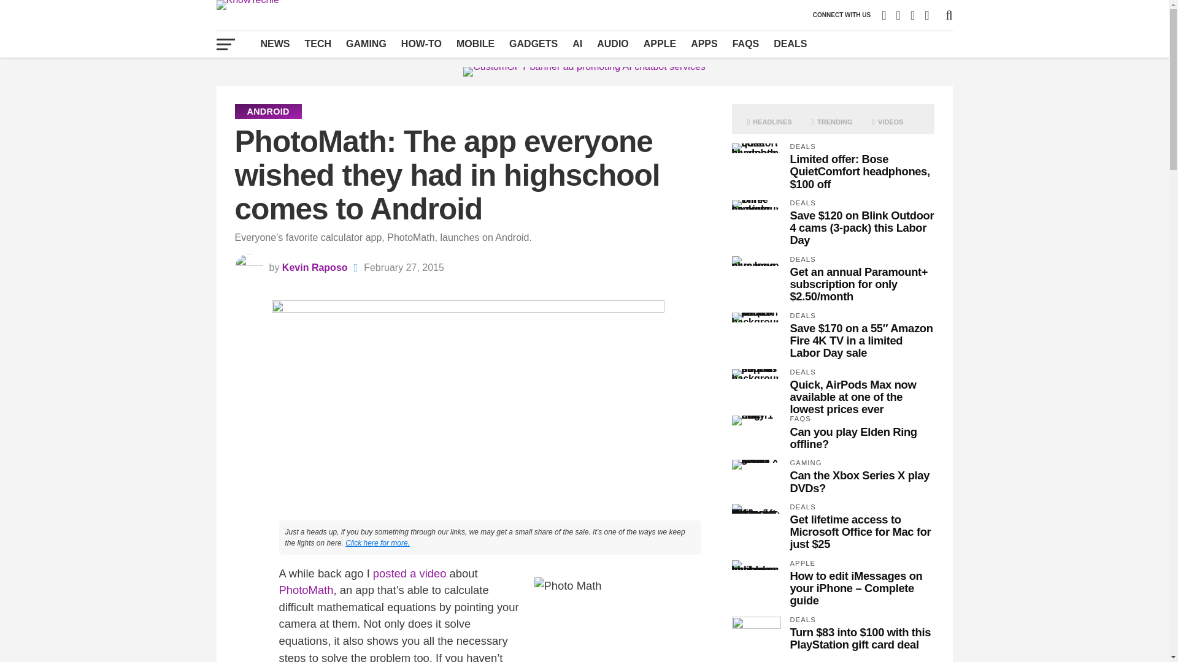  Describe the element at coordinates (659, 44) in the screenshot. I see `APPLE` at that location.